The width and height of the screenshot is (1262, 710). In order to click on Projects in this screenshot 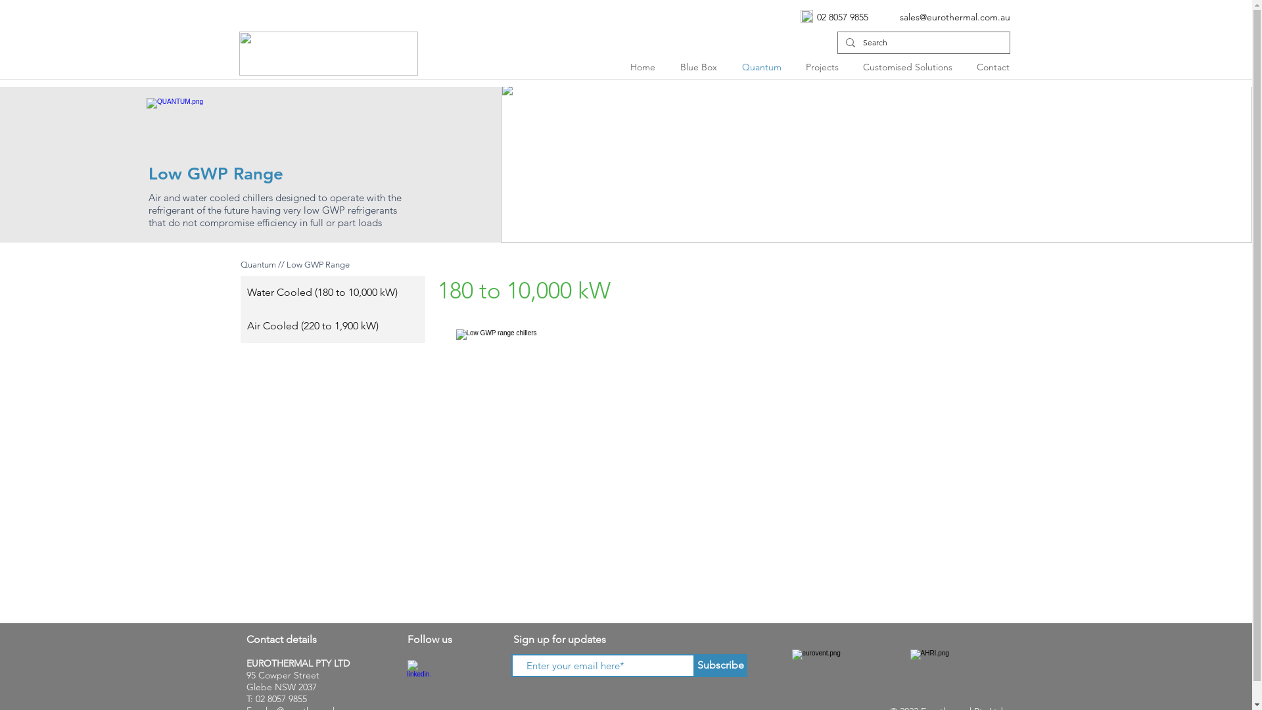, I will do `click(824, 67)`.